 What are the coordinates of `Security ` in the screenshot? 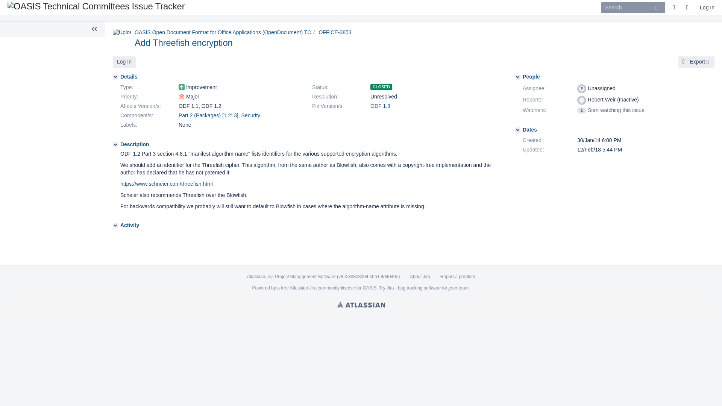 It's located at (251, 115).